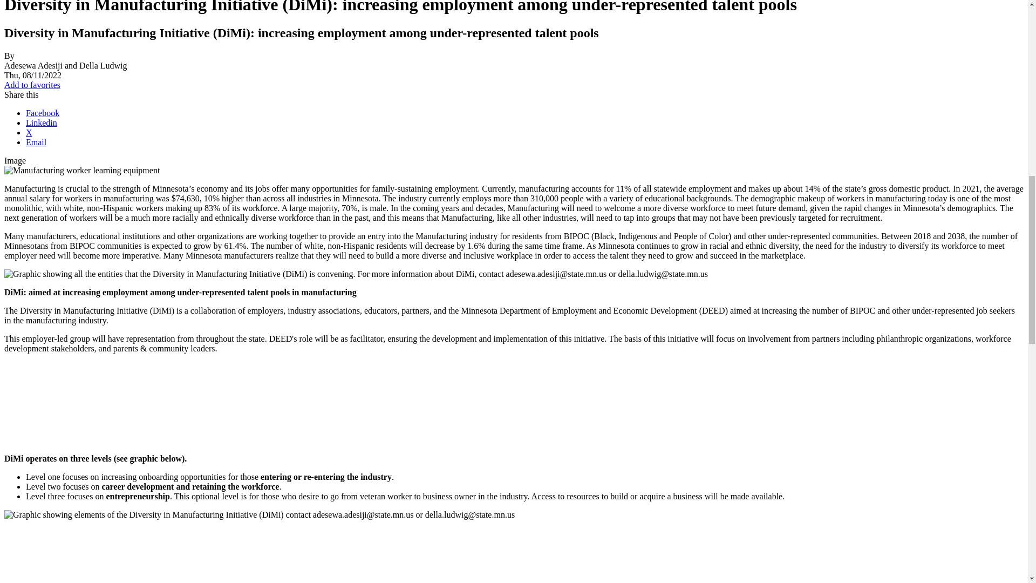 The width and height of the screenshot is (1036, 583). Describe the element at coordinates (29, 132) in the screenshot. I see `X` at that location.